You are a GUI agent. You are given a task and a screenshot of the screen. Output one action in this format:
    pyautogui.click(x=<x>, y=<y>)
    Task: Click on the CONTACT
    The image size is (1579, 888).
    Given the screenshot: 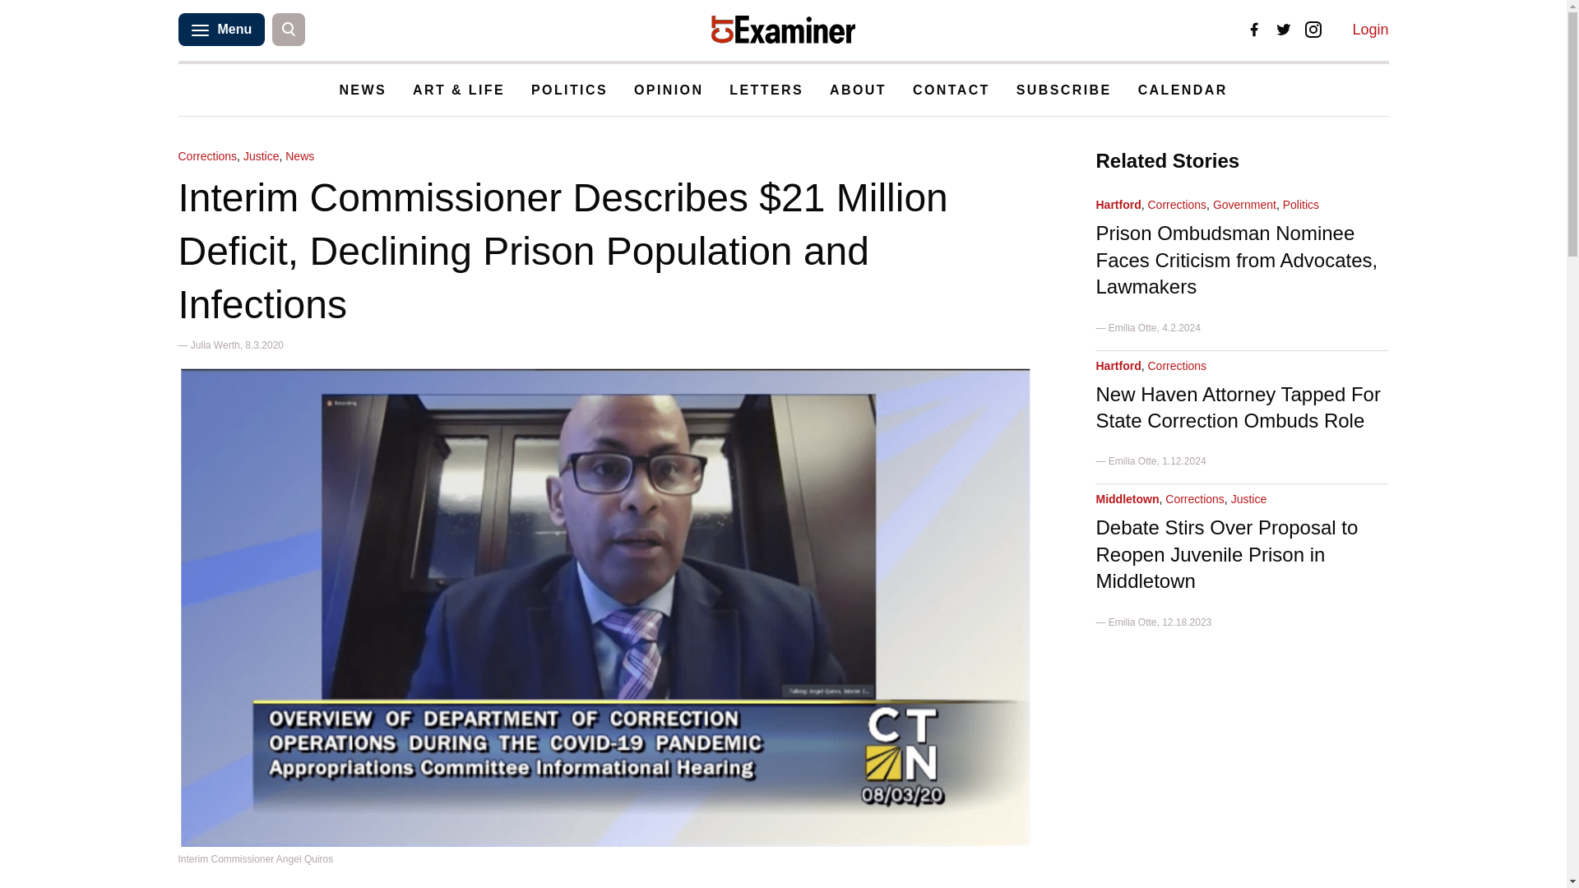 What is the action you would take?
    pyautogui.click(x=951, y=90)
    